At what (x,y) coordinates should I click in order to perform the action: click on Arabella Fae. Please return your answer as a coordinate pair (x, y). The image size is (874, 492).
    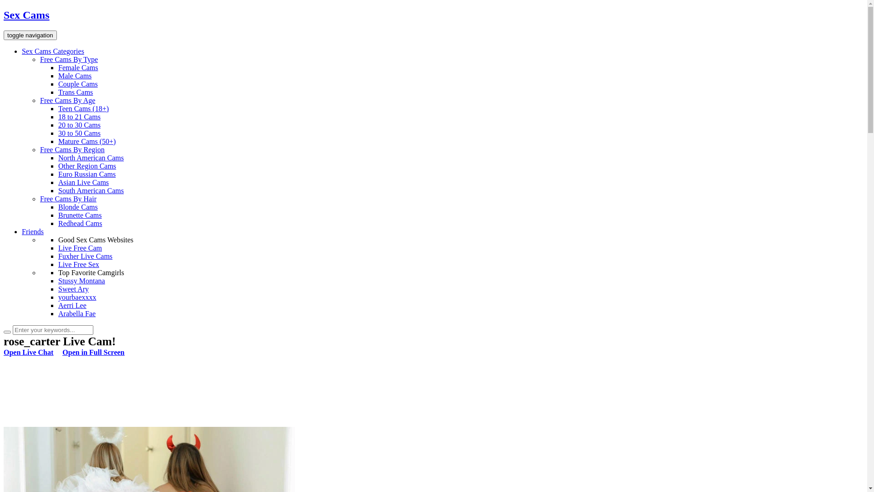
    Looking at the image, I should click on (77, 313).